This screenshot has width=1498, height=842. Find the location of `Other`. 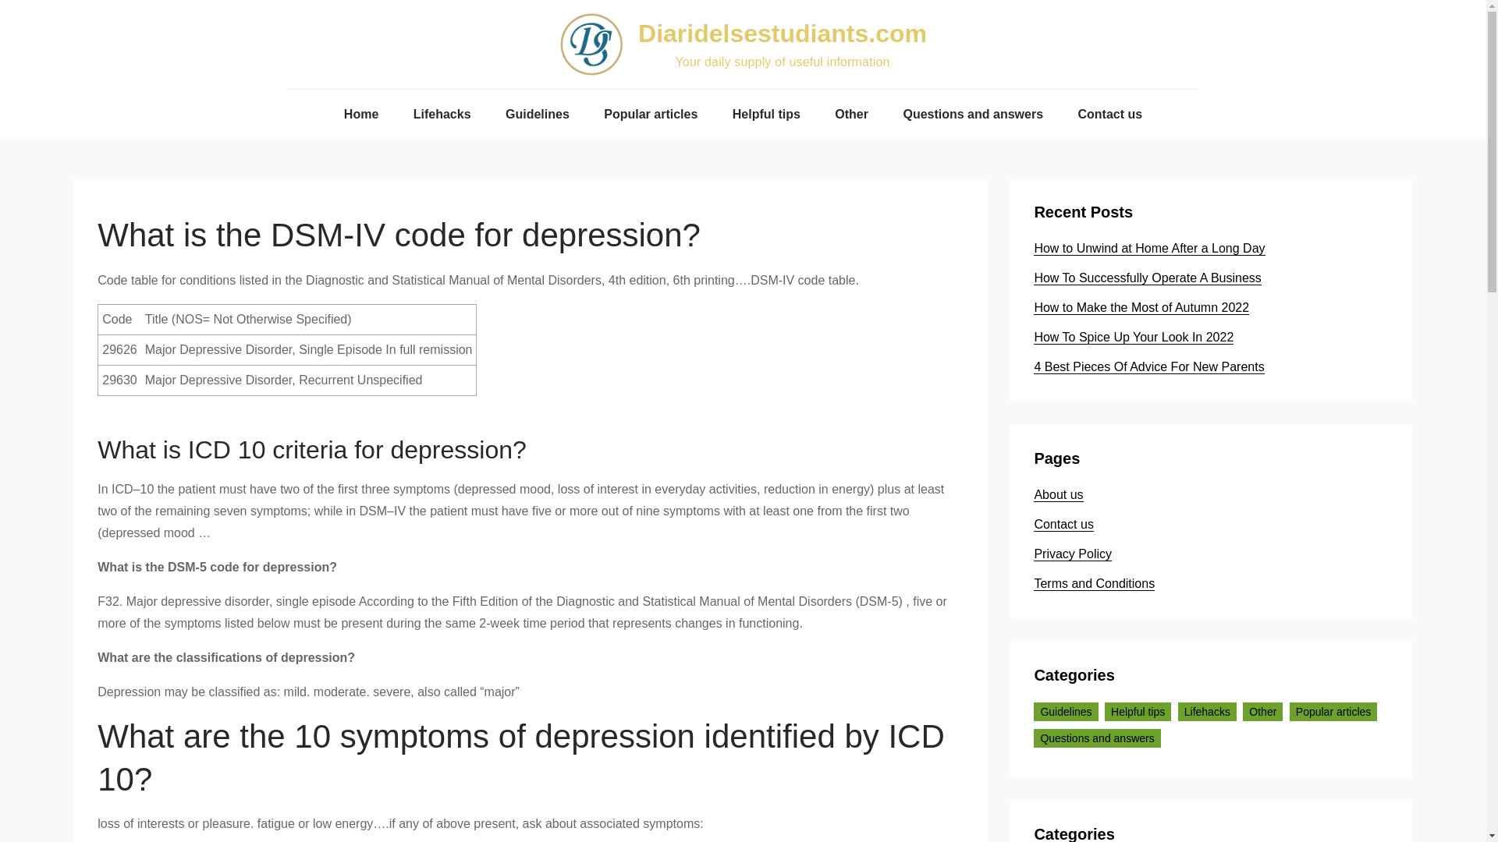

Other is located at coordinates (1262, 711).